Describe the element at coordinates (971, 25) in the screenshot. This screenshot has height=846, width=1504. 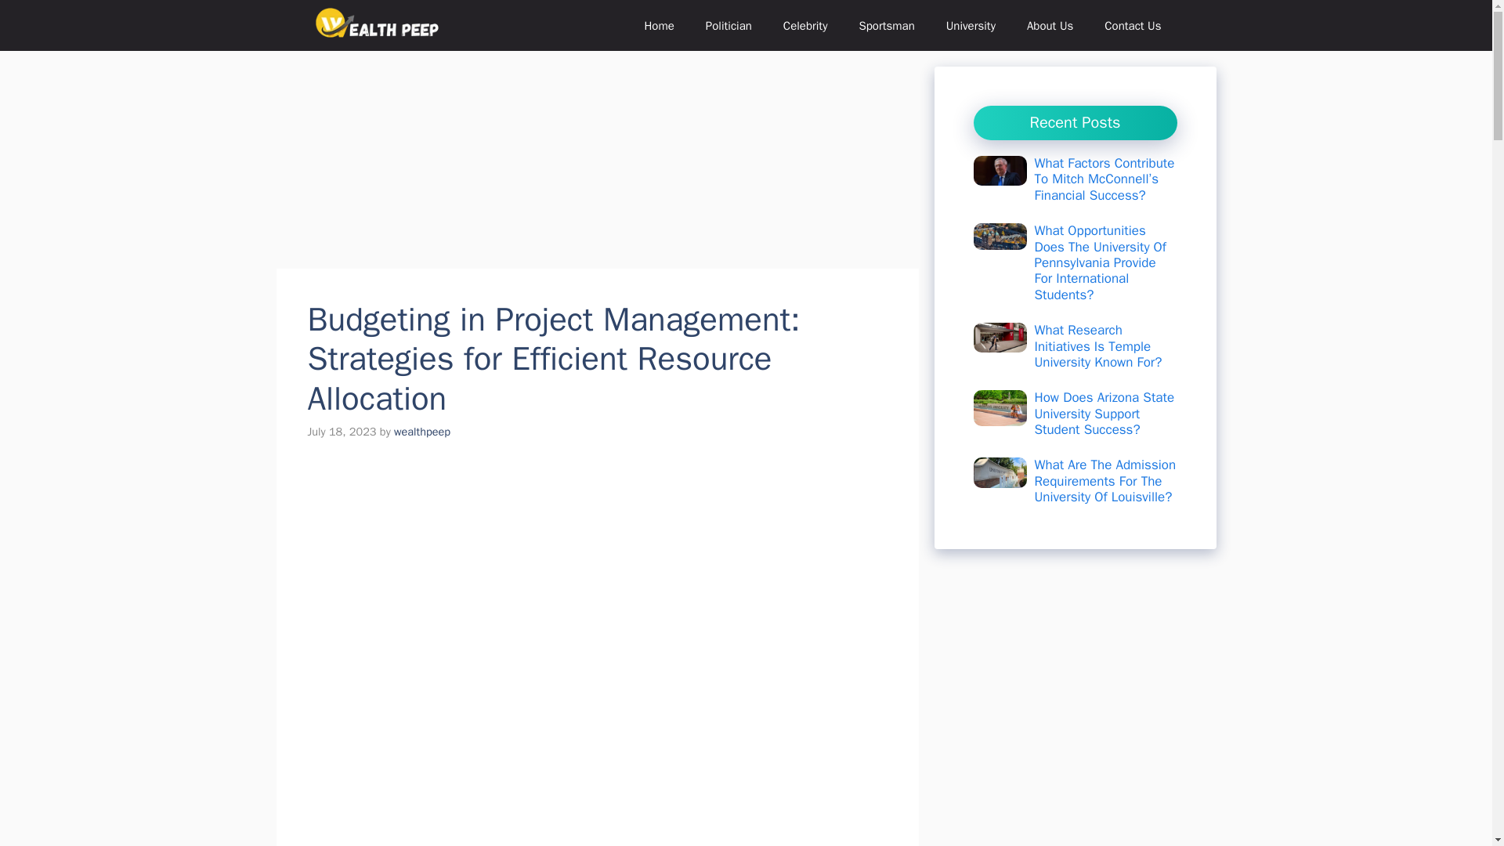
I see `University` at that location.